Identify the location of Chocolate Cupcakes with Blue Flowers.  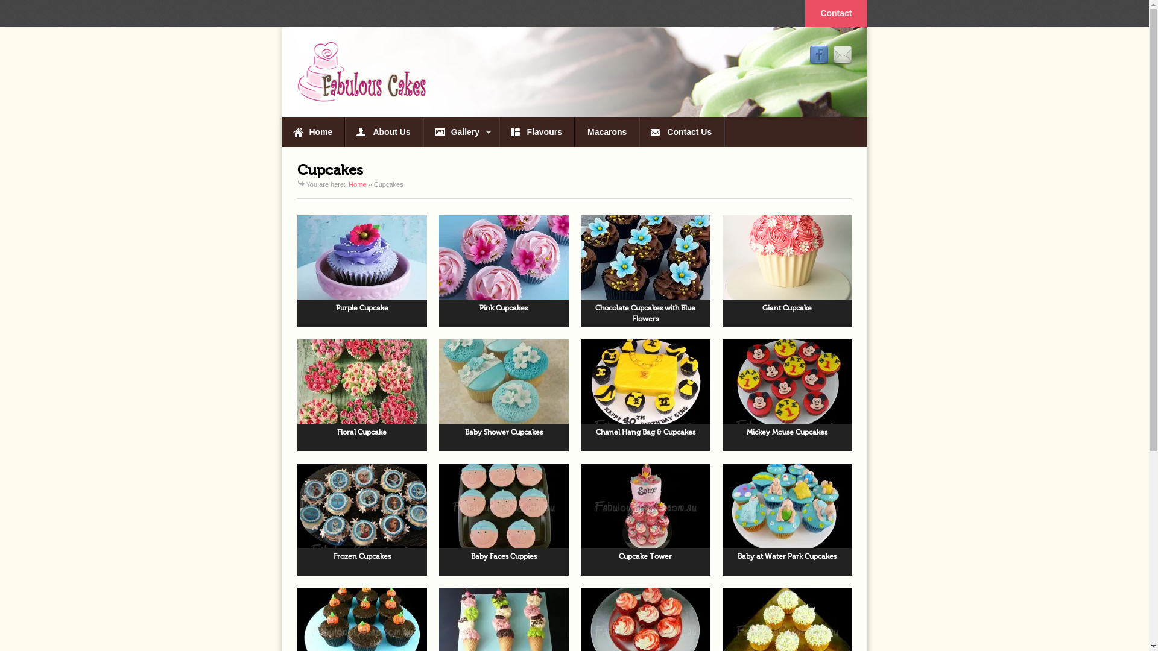
(645, 271).